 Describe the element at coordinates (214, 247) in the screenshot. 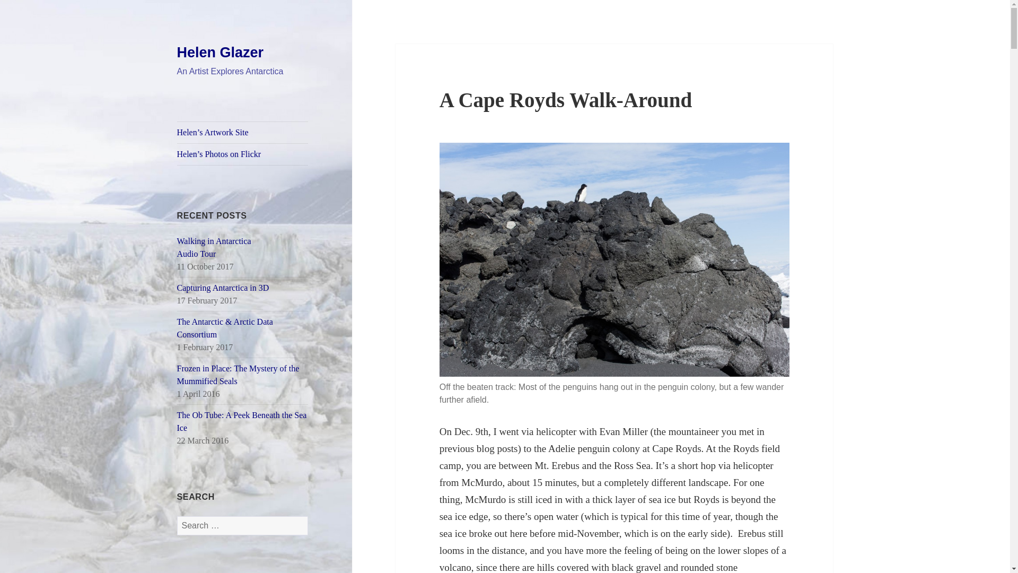

I see `Frozen in Place: The Mystery of the Mummified Seals` at that location.